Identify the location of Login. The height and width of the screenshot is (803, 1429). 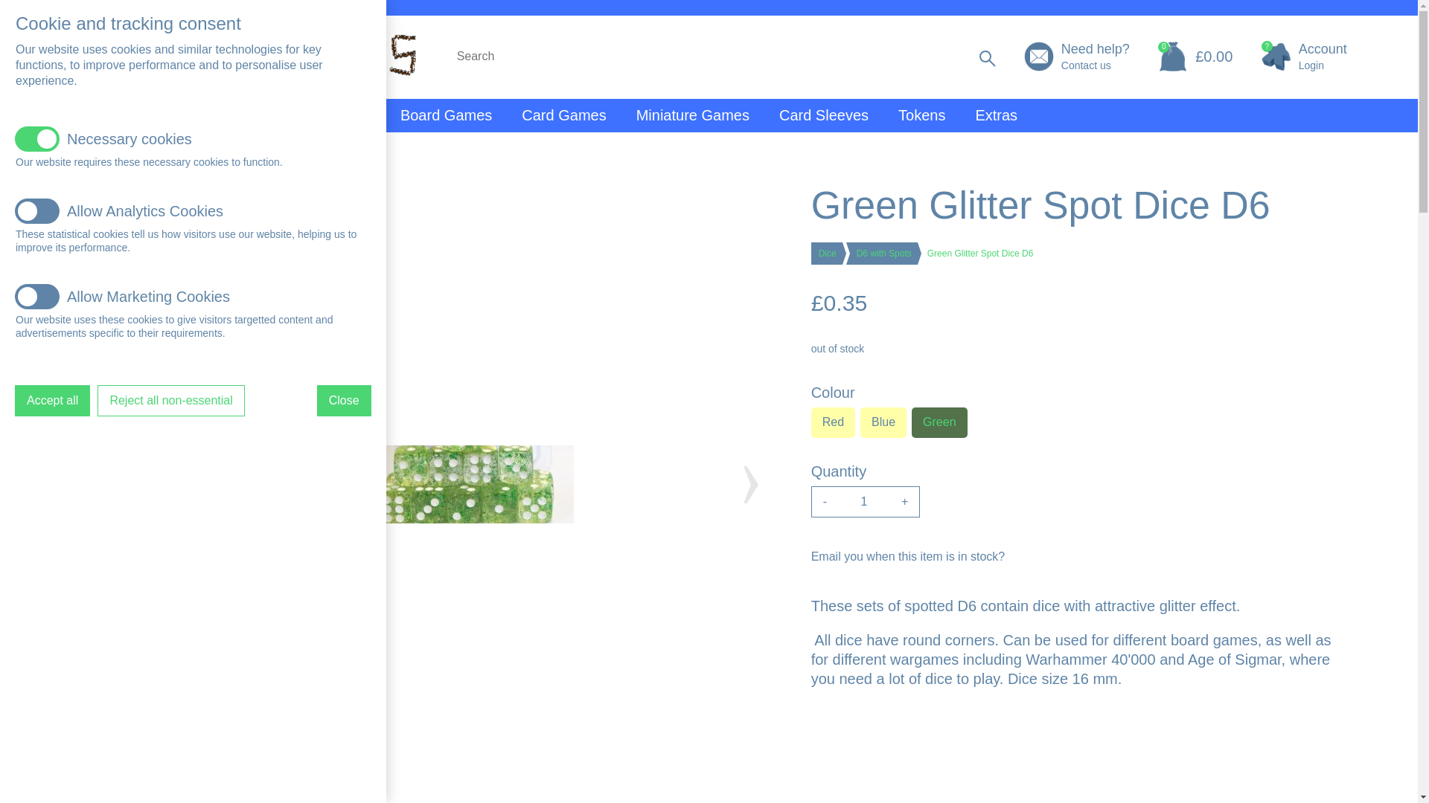
(1311, 65).